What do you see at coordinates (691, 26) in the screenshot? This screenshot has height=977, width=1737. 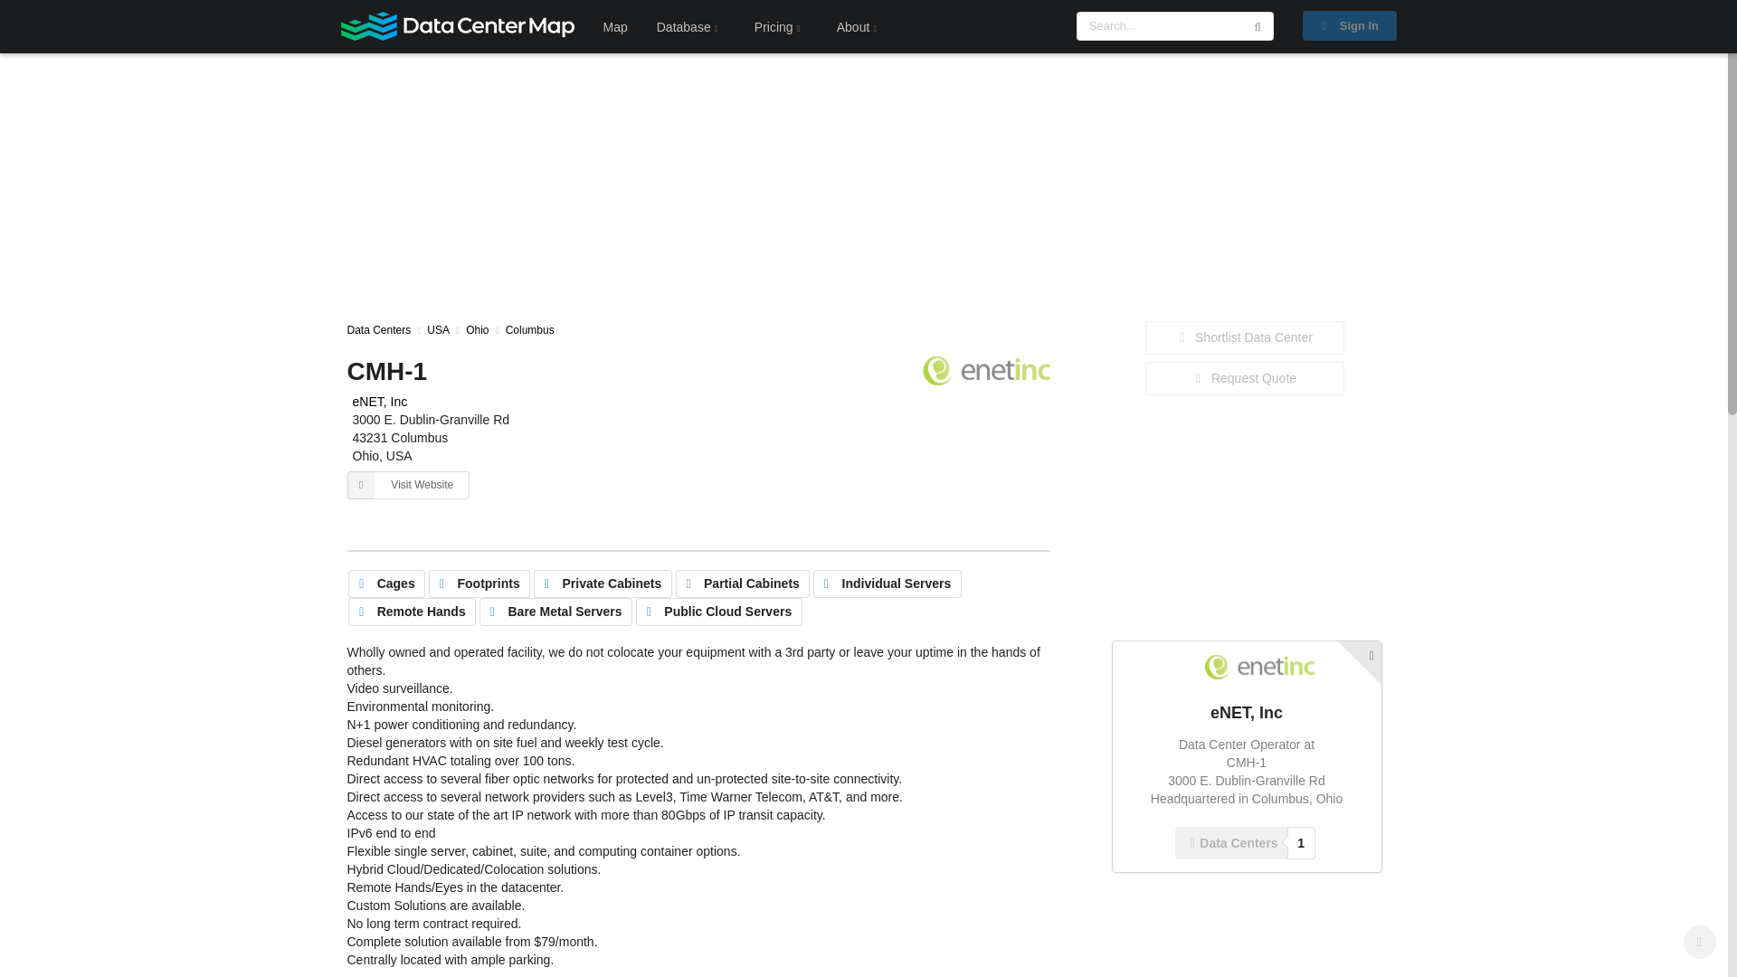 I see `Shortlist Data Center` at bounding box center [691, 26].